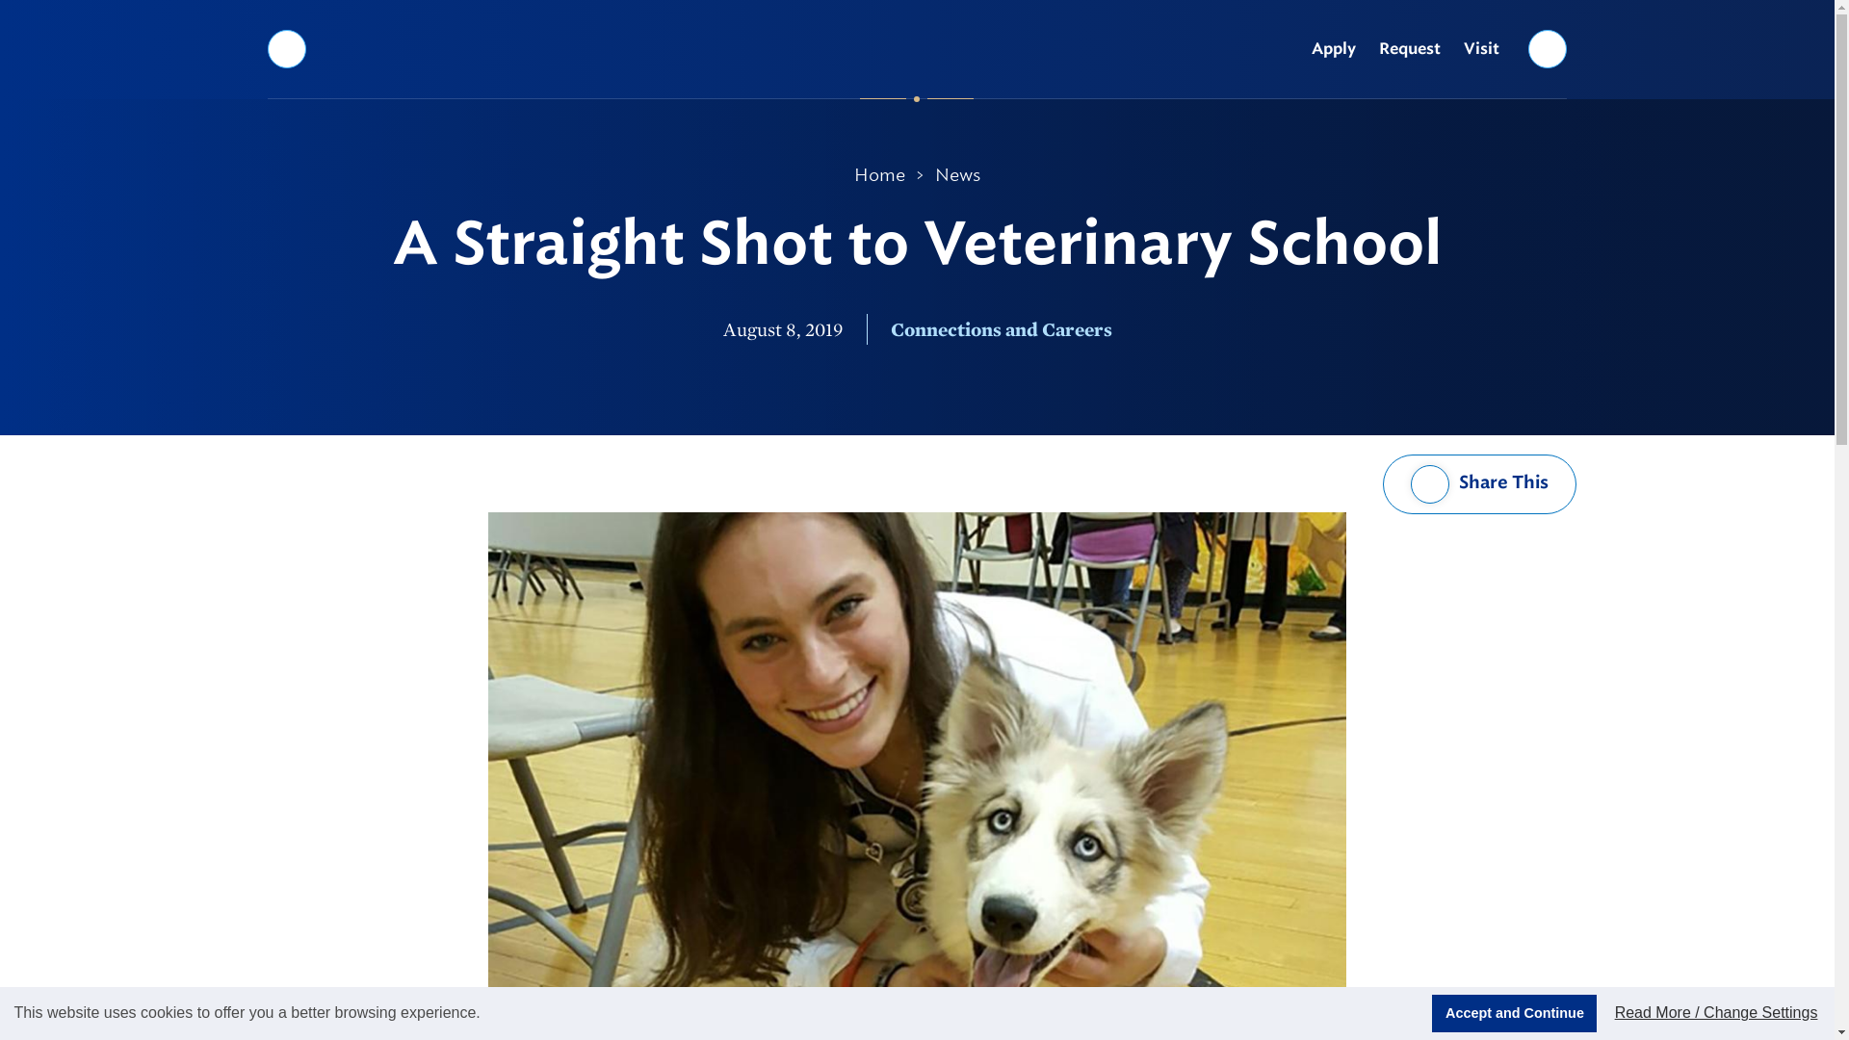 This screenshot has width=1849, height=1040. I want to click on Apply, so click(1333, 49).